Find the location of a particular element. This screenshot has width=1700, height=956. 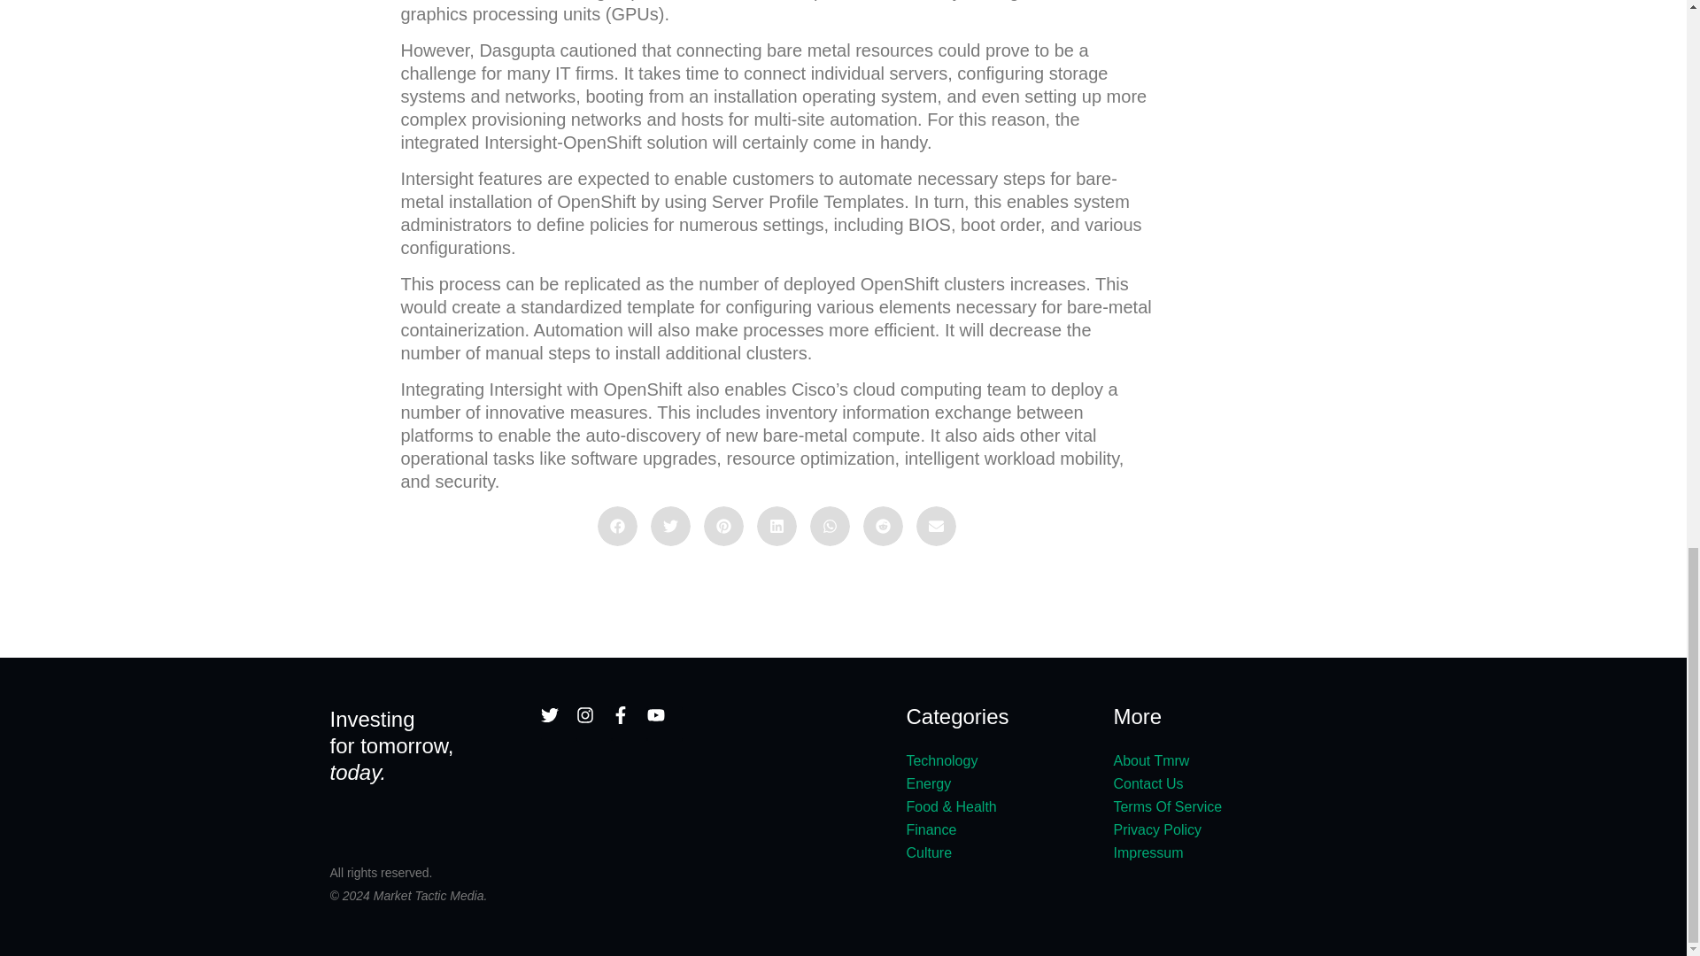

Impressum is located at coordinates (1234, 853).